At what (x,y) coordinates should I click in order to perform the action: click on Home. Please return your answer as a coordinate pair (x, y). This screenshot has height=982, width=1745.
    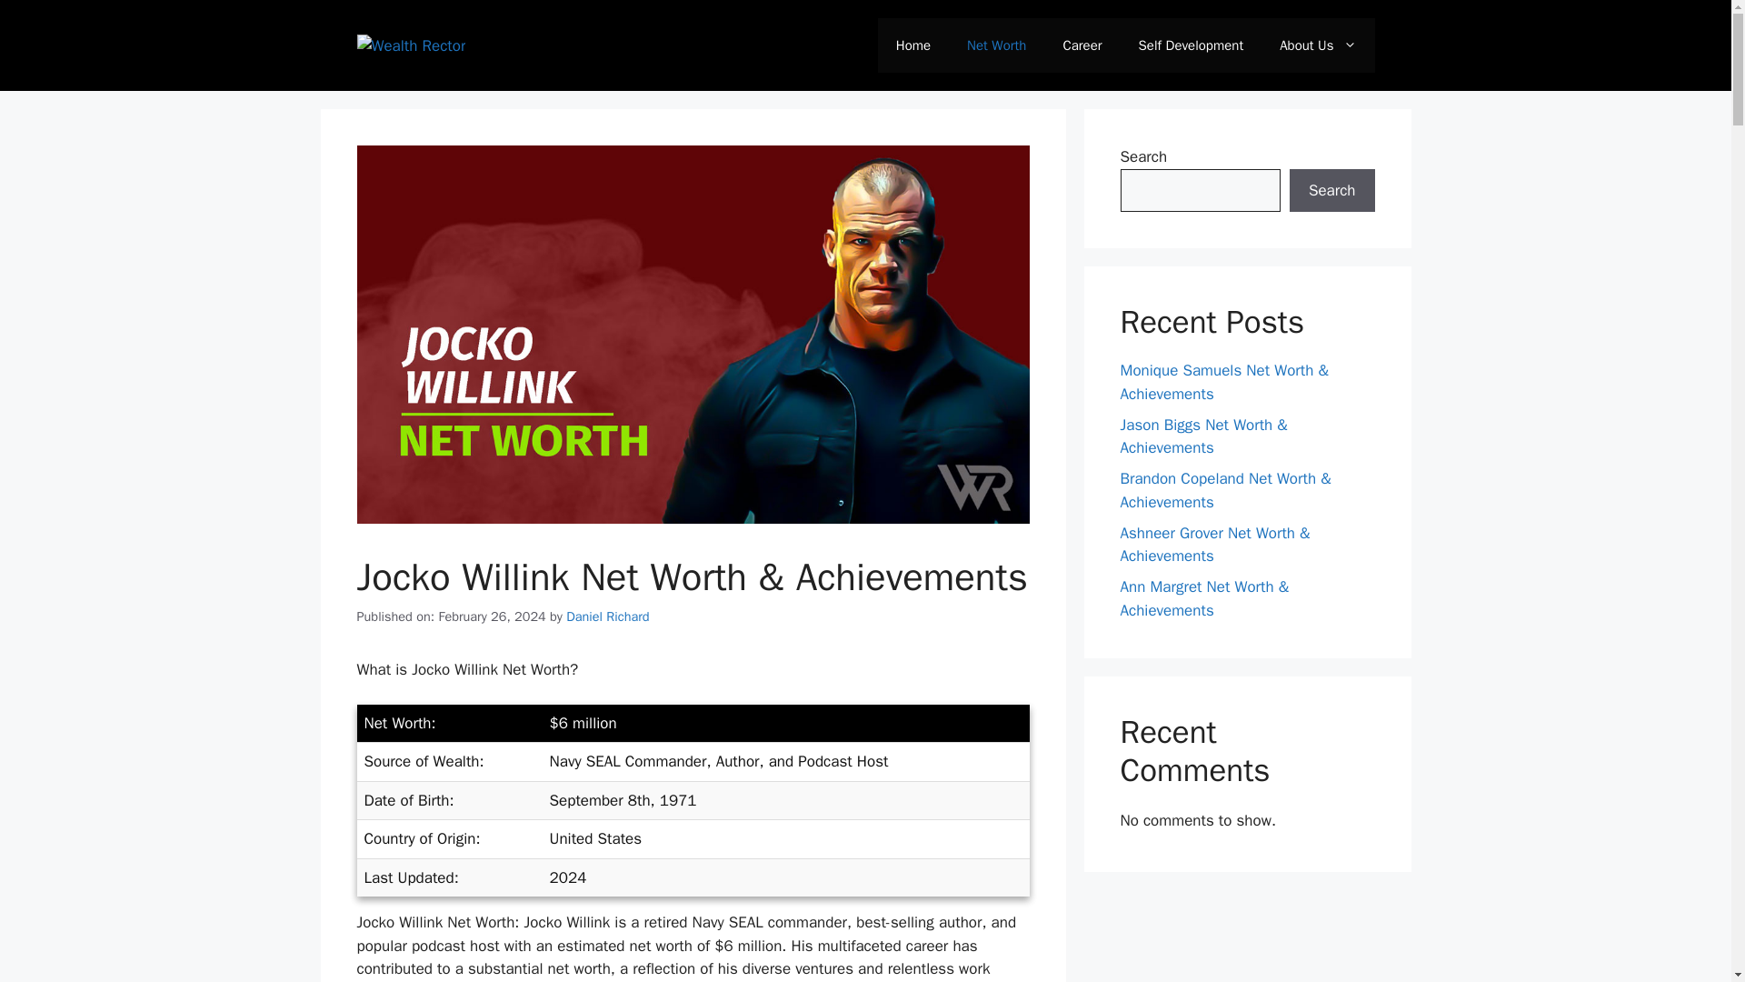
    Looking at the image, I should click on (912, 45).